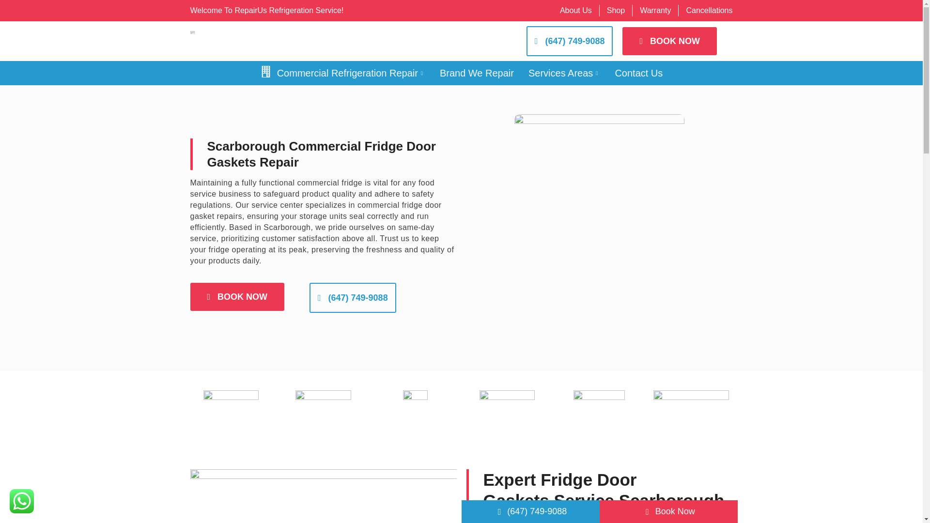  Describe the element at coordinates (575, 10) in the screenshot. I see `About Us` at that location.